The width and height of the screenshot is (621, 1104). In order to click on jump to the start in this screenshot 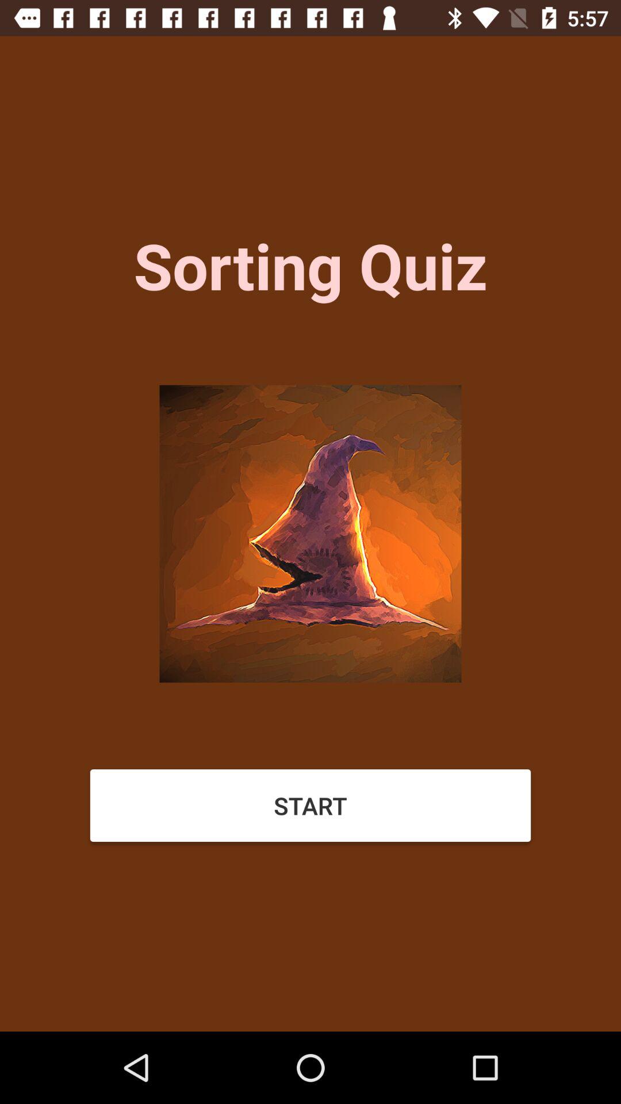, I will do `click(310, 805)`.